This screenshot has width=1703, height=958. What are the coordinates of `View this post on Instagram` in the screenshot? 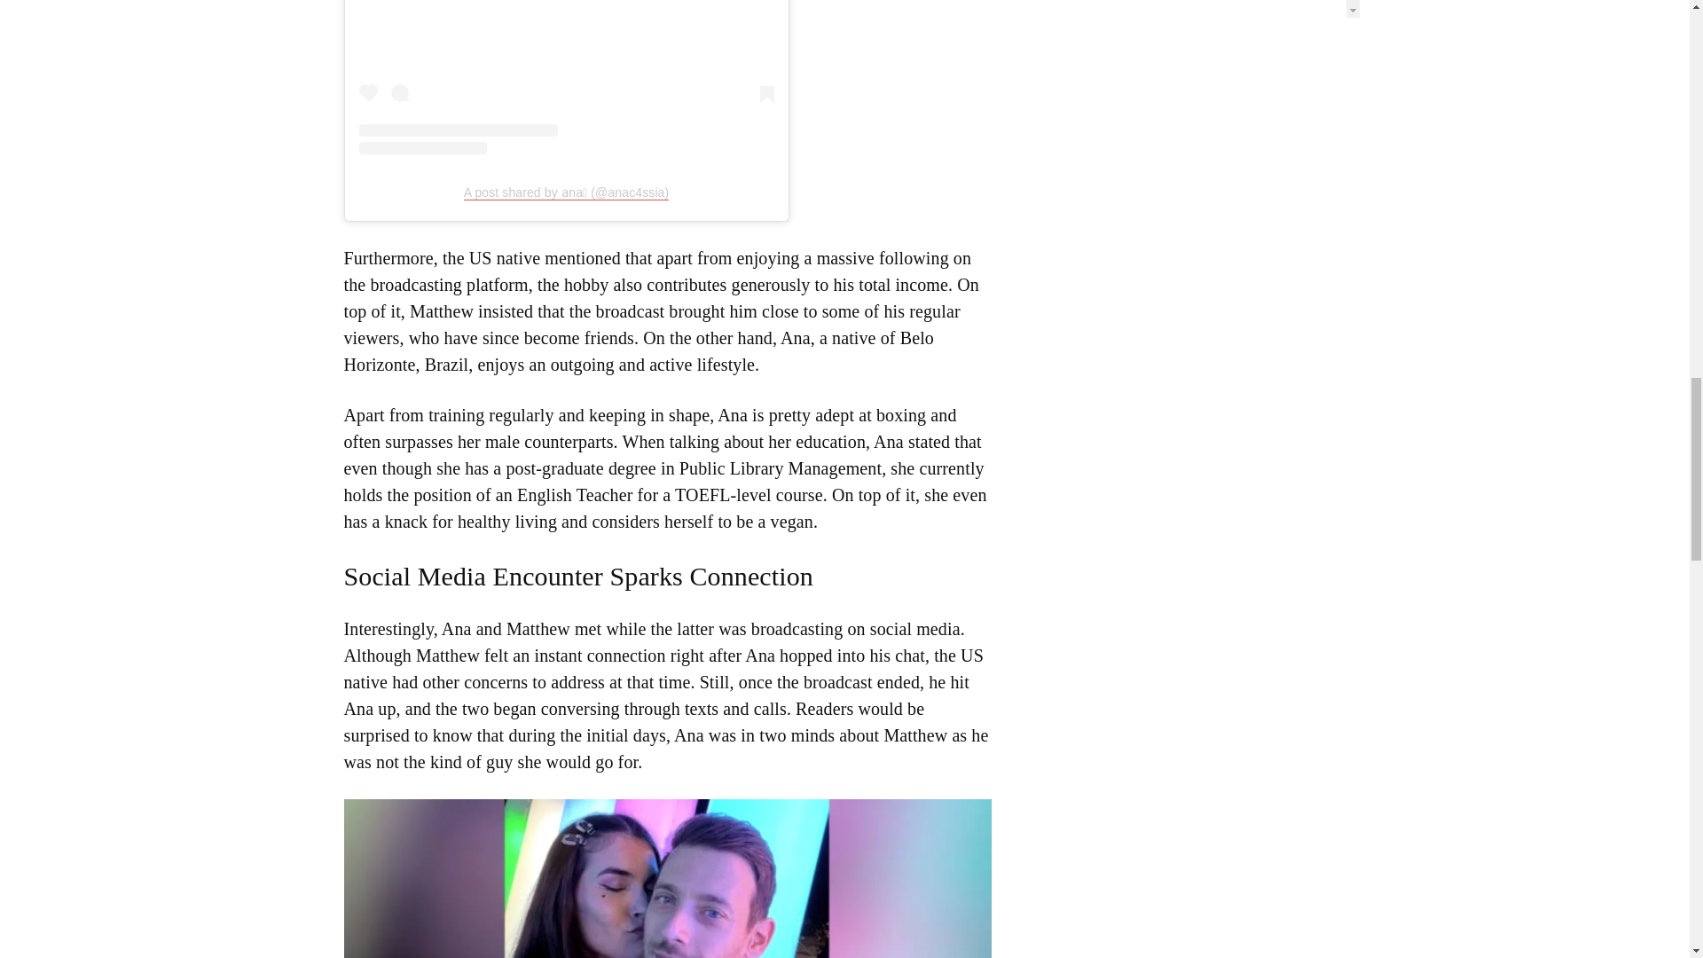 It's located at (565, 76).